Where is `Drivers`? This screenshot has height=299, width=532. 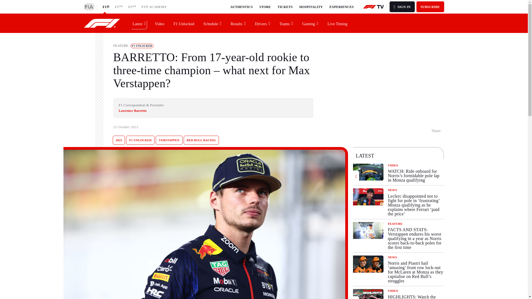
Drivers is located at coordinates (263, 23).